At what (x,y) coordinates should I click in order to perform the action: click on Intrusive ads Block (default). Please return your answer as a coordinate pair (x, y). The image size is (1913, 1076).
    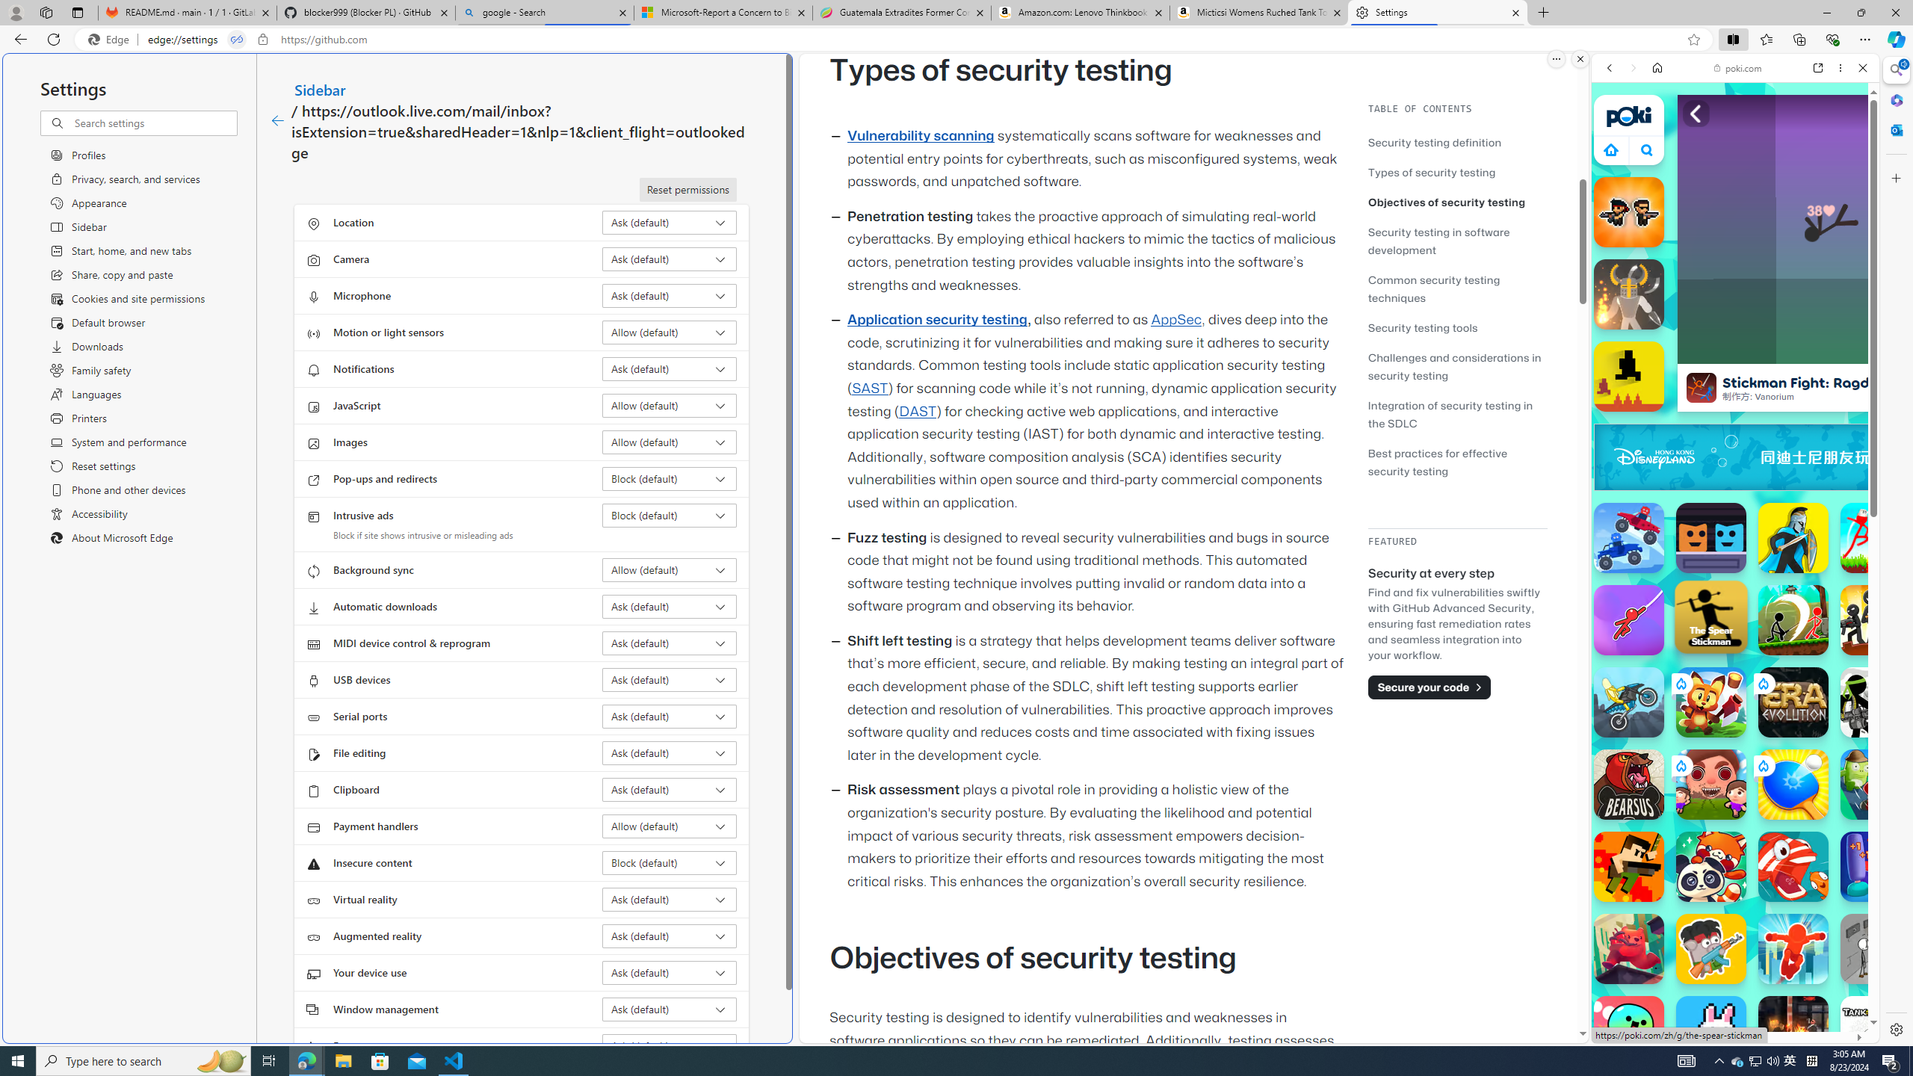
    Looking at the image, I should click on (670, 515).